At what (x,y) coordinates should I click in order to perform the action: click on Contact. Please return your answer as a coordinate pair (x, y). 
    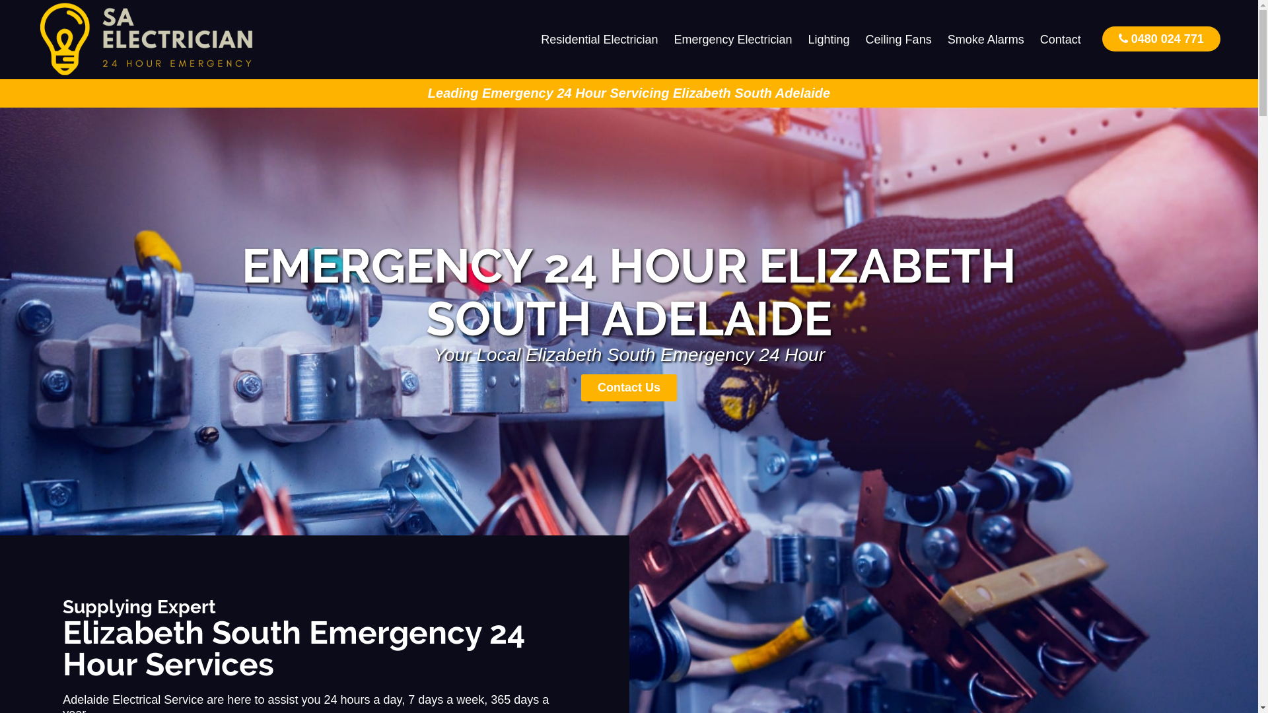
    Looking at the image, I should click on (1061, 40).